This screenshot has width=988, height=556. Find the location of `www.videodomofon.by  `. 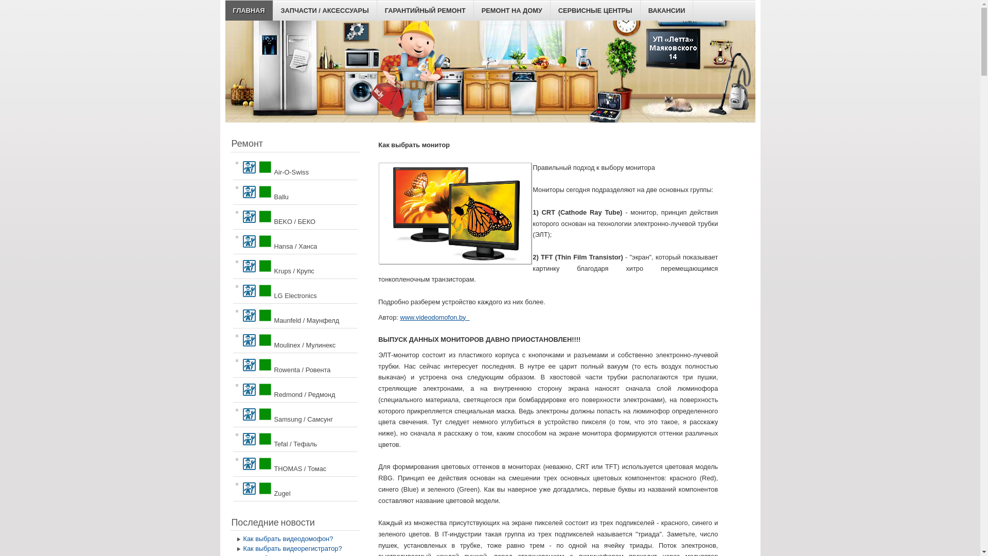

www.videodomofon.by   is located at coordinates (434, 317).